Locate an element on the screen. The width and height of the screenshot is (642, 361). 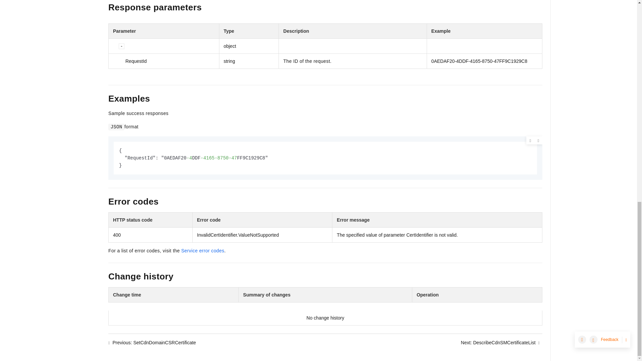
Copy Code is located at coordinates (538, 141).